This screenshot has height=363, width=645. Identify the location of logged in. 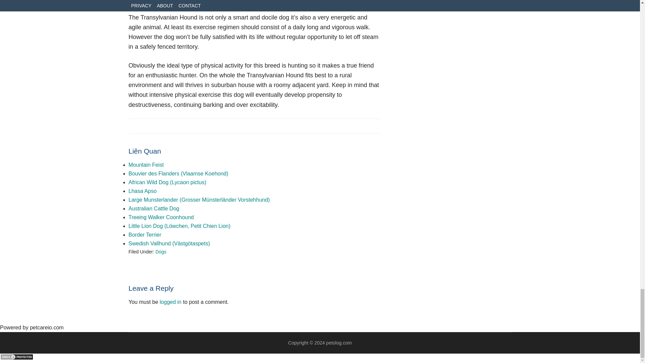
(170, 302).